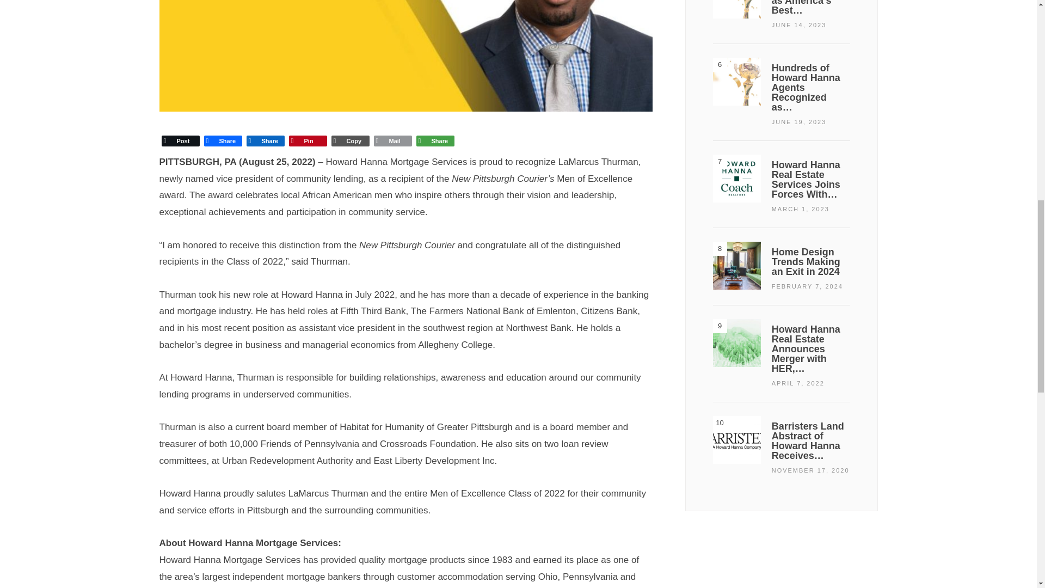 This screenshot has height=588, width=1045. Describe the element at coordinates (434, 141) in the screenshot. I see `More Options` at that location.